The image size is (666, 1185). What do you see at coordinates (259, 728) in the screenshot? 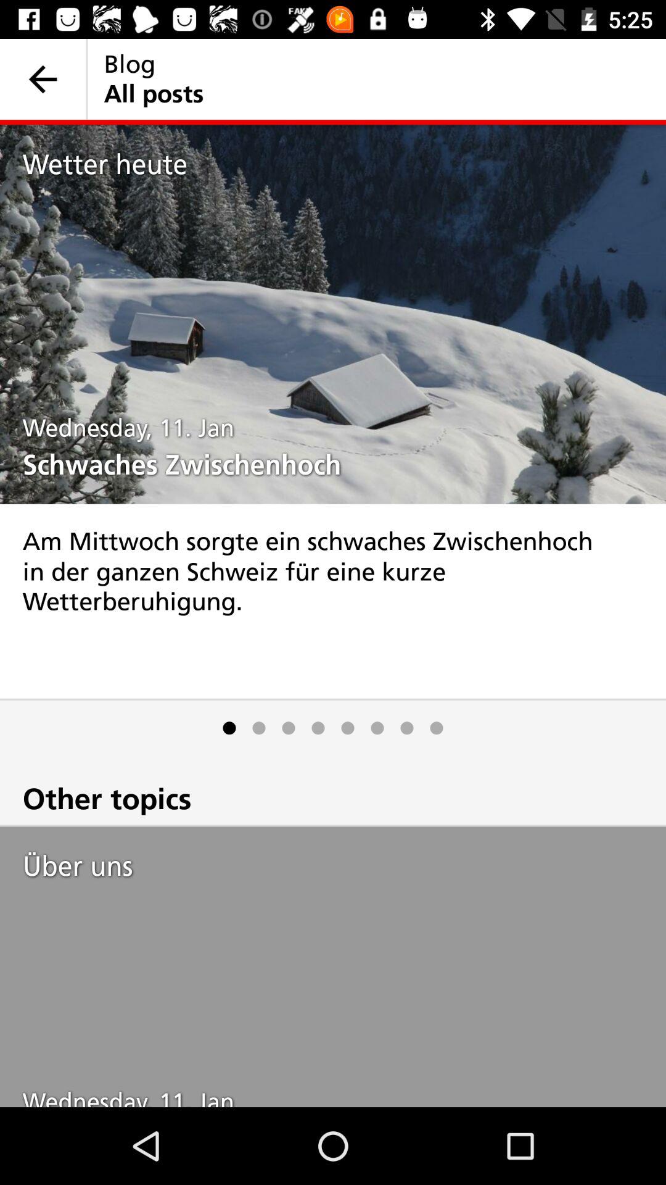
I see `select item below the am mittwoch sorgte icon` at bounding box center [259, 728].